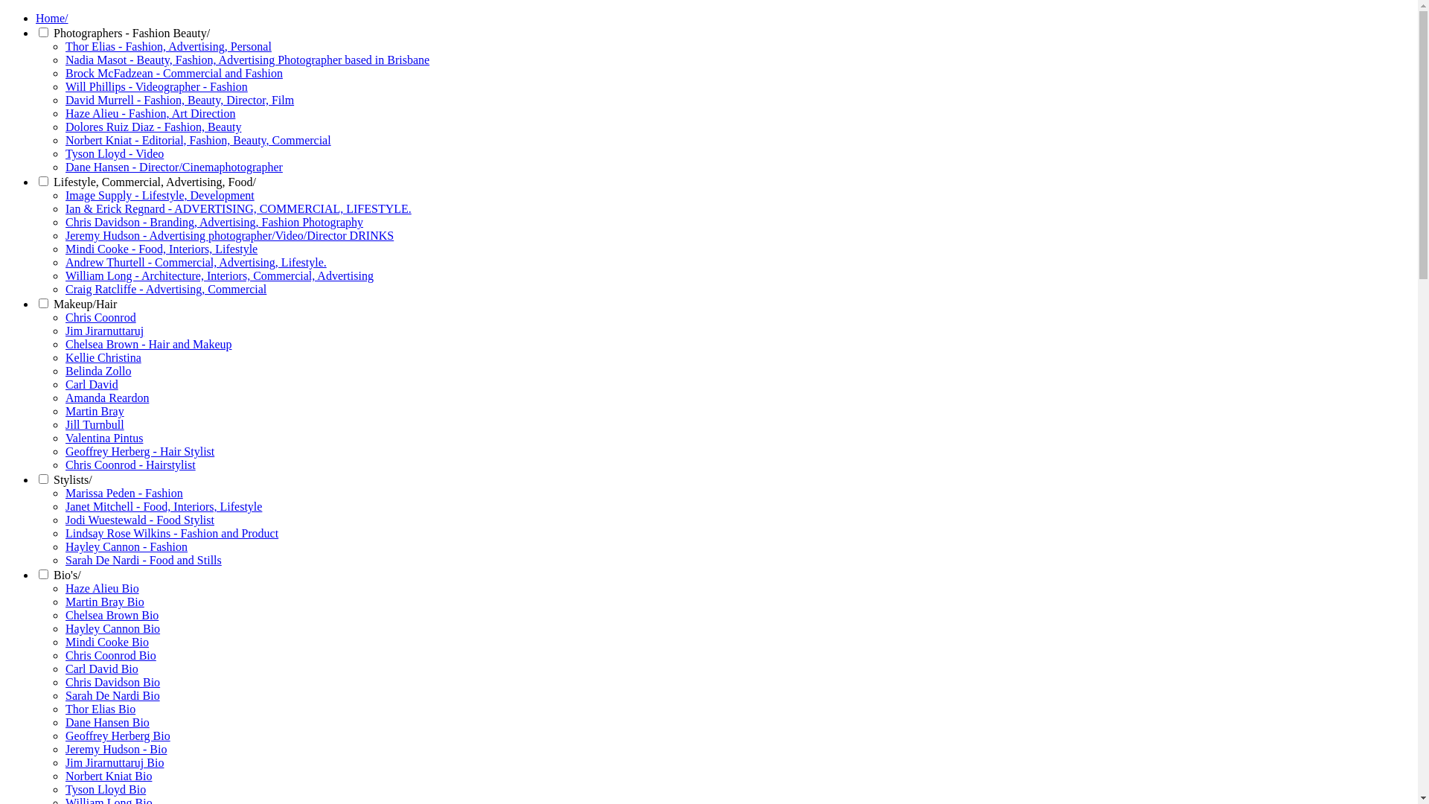  Describe the element at coordinates (140, 451) in the screenshot. I see `Geoffrey Herberg - Hair Stylist` at that location.